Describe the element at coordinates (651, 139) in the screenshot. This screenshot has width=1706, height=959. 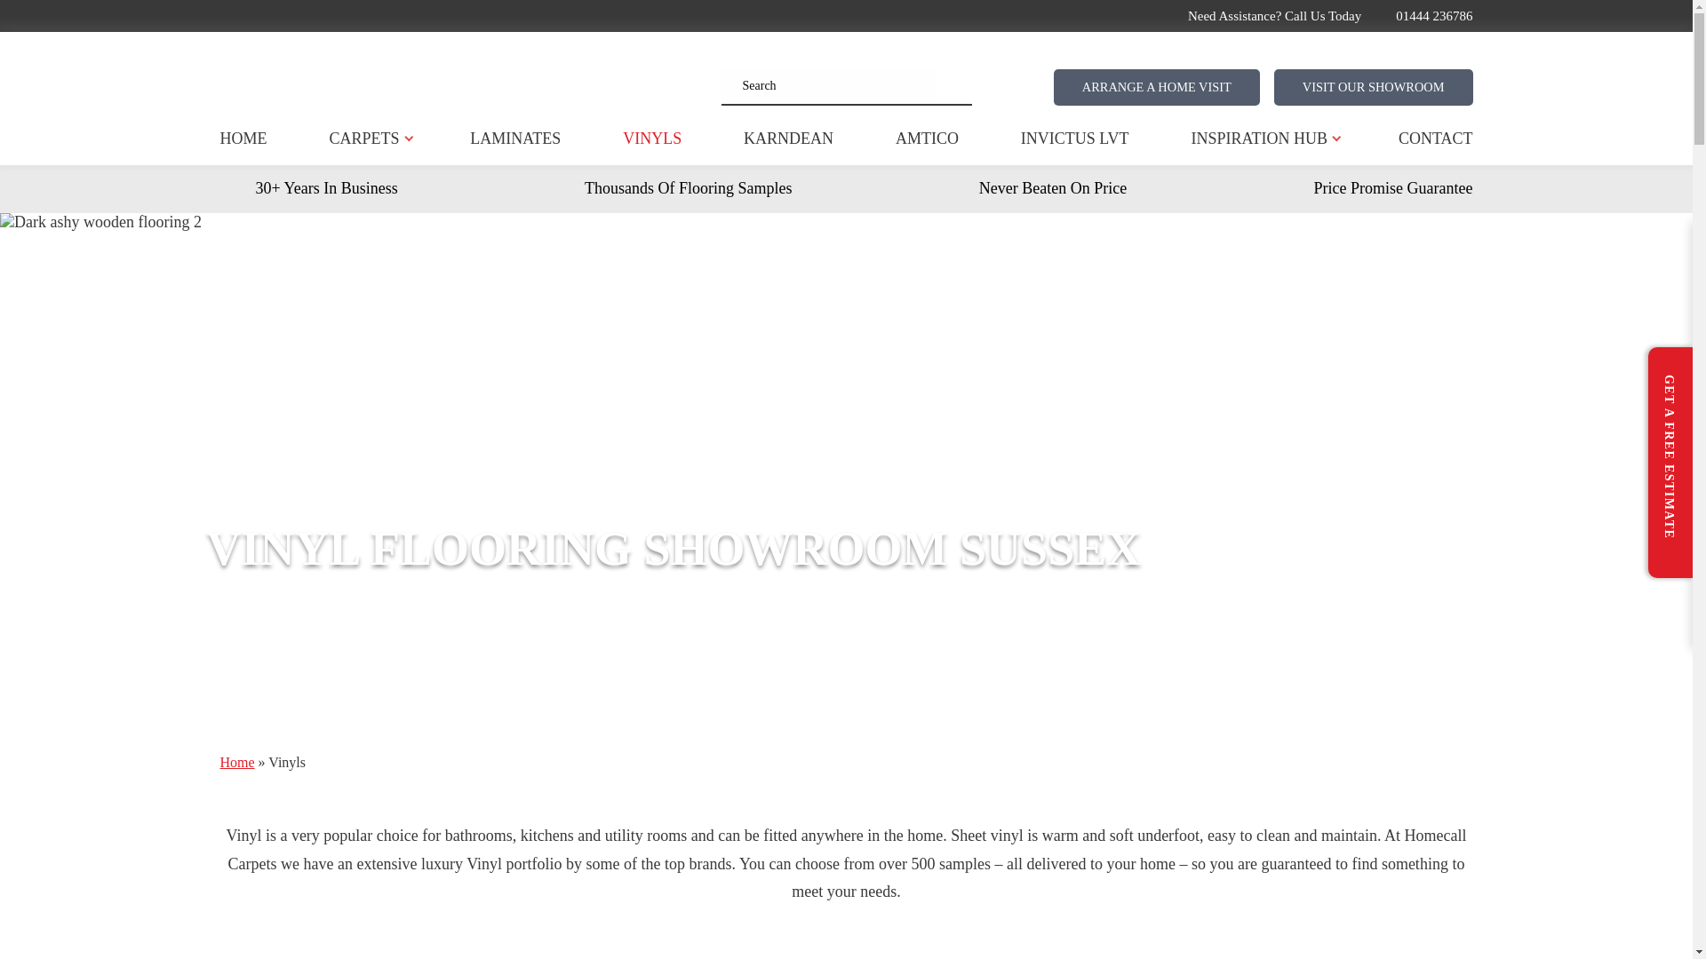
I see `VINYLS` at that location.